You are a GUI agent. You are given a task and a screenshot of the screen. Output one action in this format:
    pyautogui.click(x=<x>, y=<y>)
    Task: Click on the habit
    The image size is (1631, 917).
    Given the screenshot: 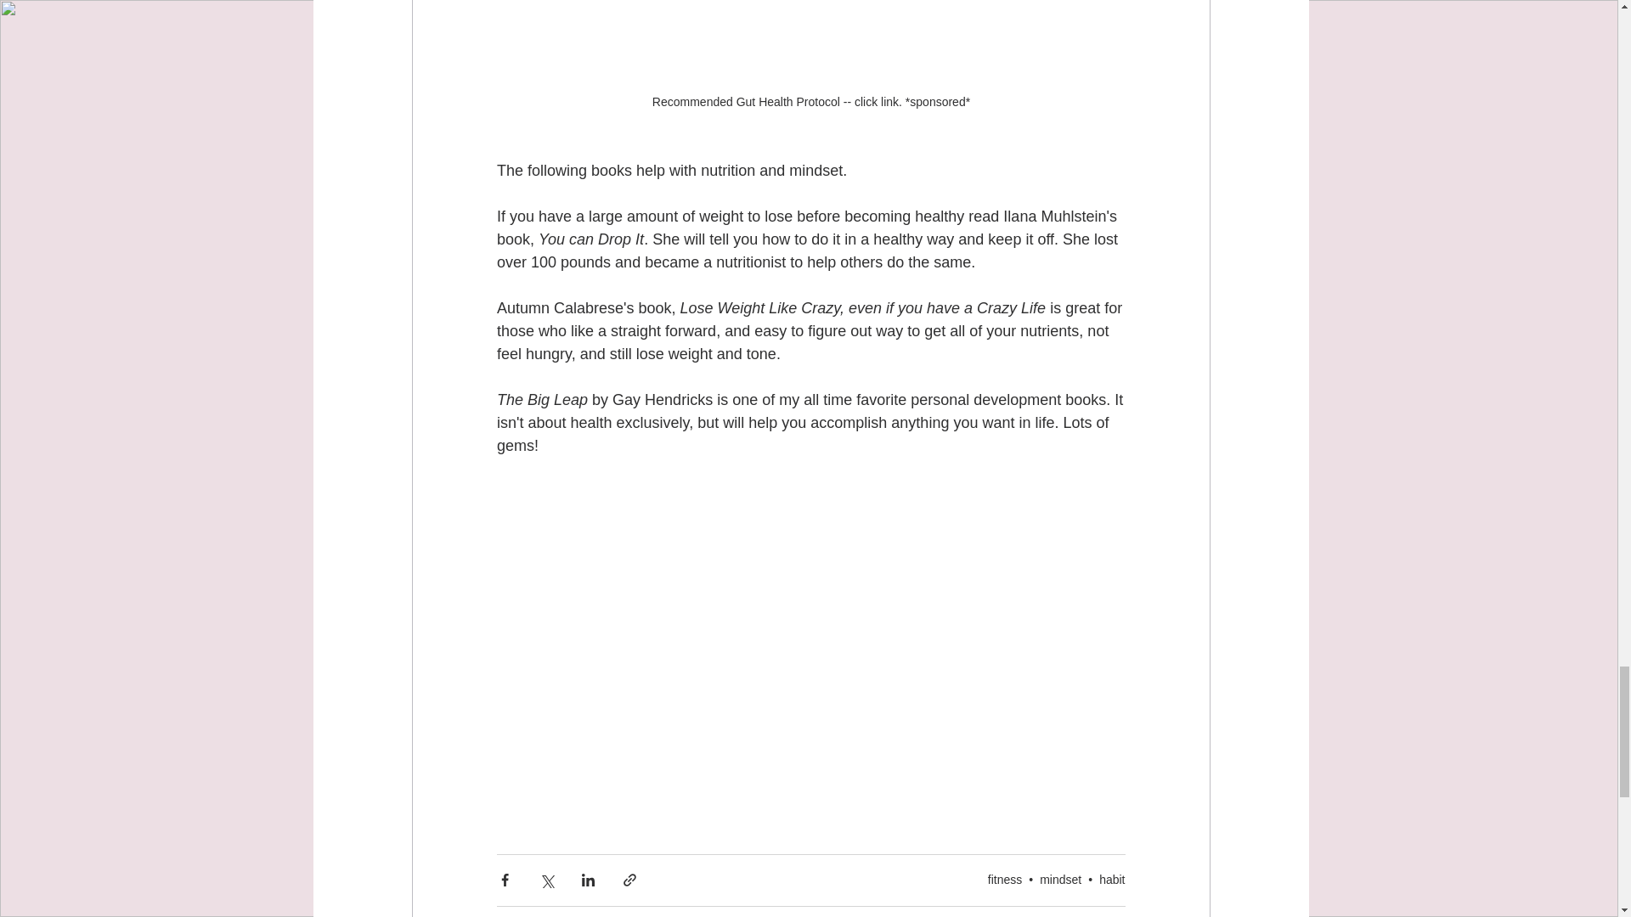 What is the action you would take?
    pyautogui.click(x=1112, y=880)
    